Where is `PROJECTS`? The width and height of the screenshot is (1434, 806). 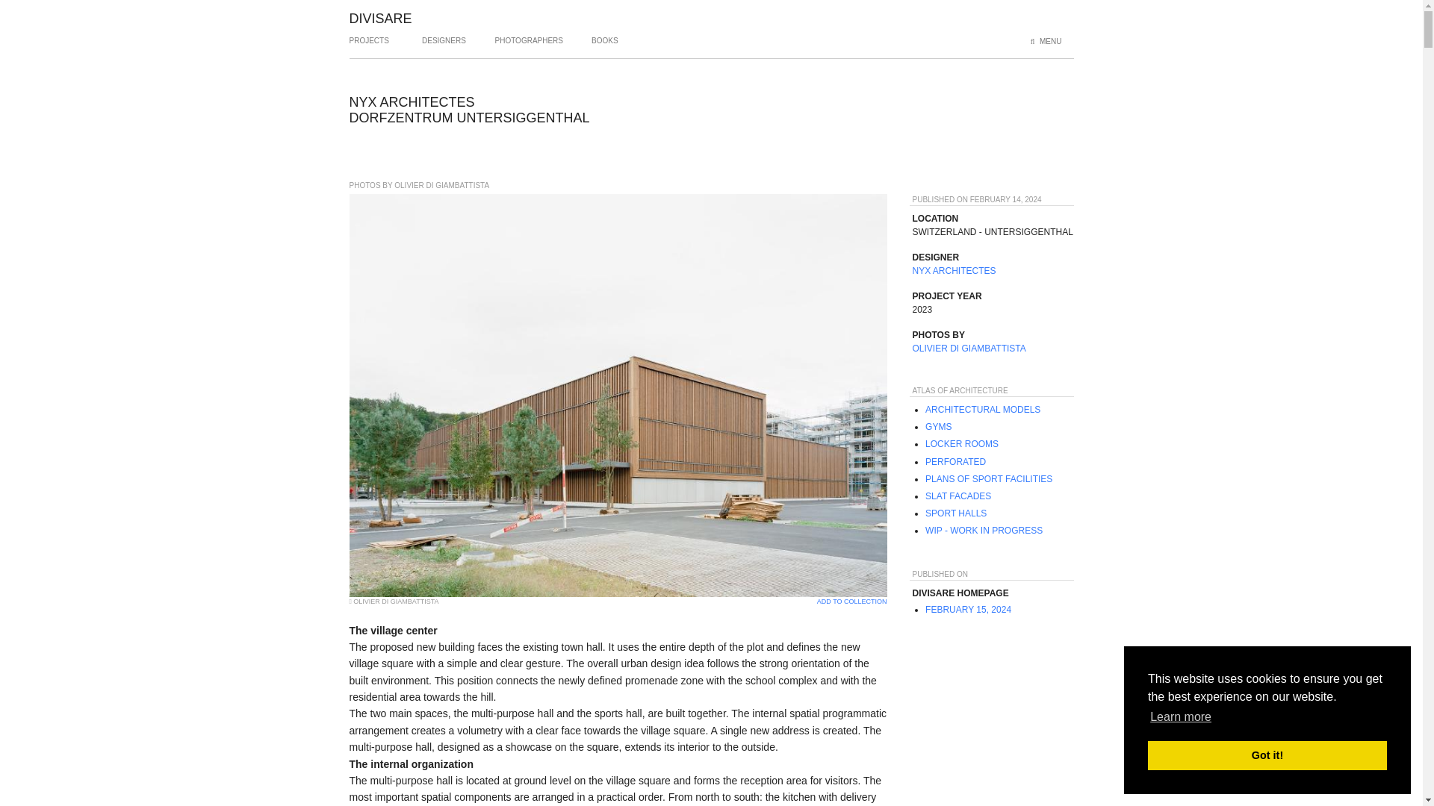 PROJECTS is located at coordinates (369, 46).